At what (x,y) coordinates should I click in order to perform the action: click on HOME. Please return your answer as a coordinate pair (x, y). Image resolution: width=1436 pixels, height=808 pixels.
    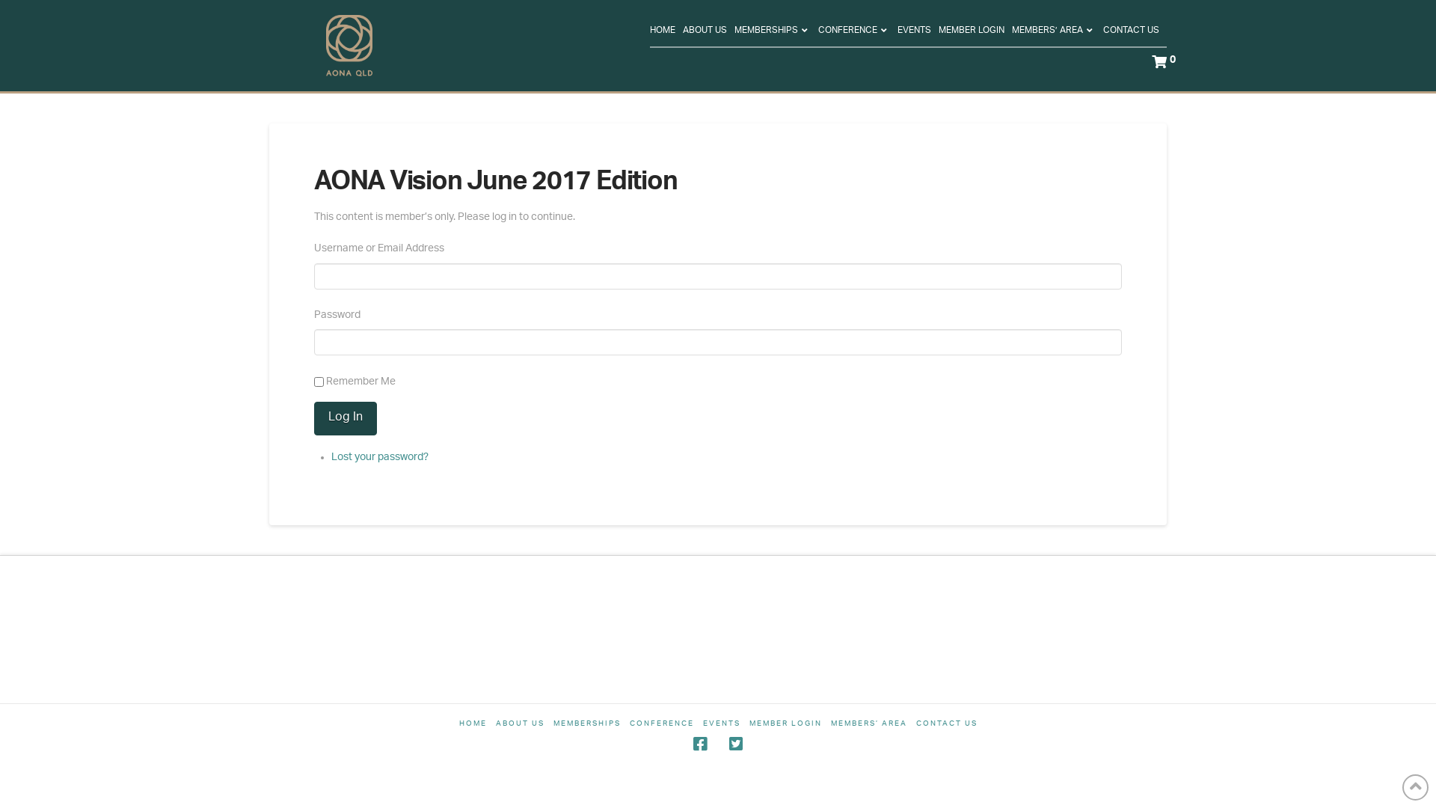
    Looking at the image, I should click on (666, 31).